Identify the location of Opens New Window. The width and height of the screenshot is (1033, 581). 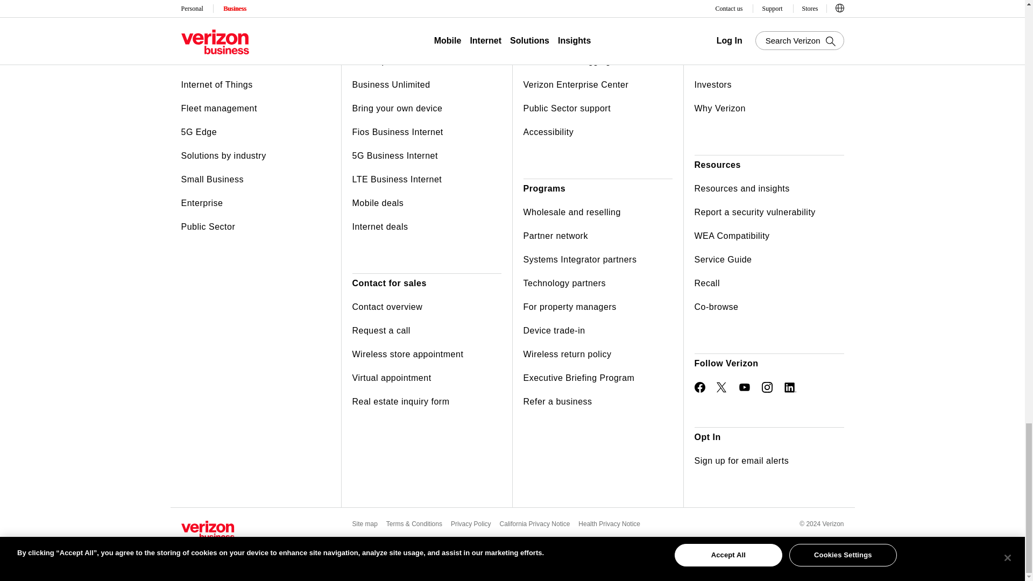
(722, 387).